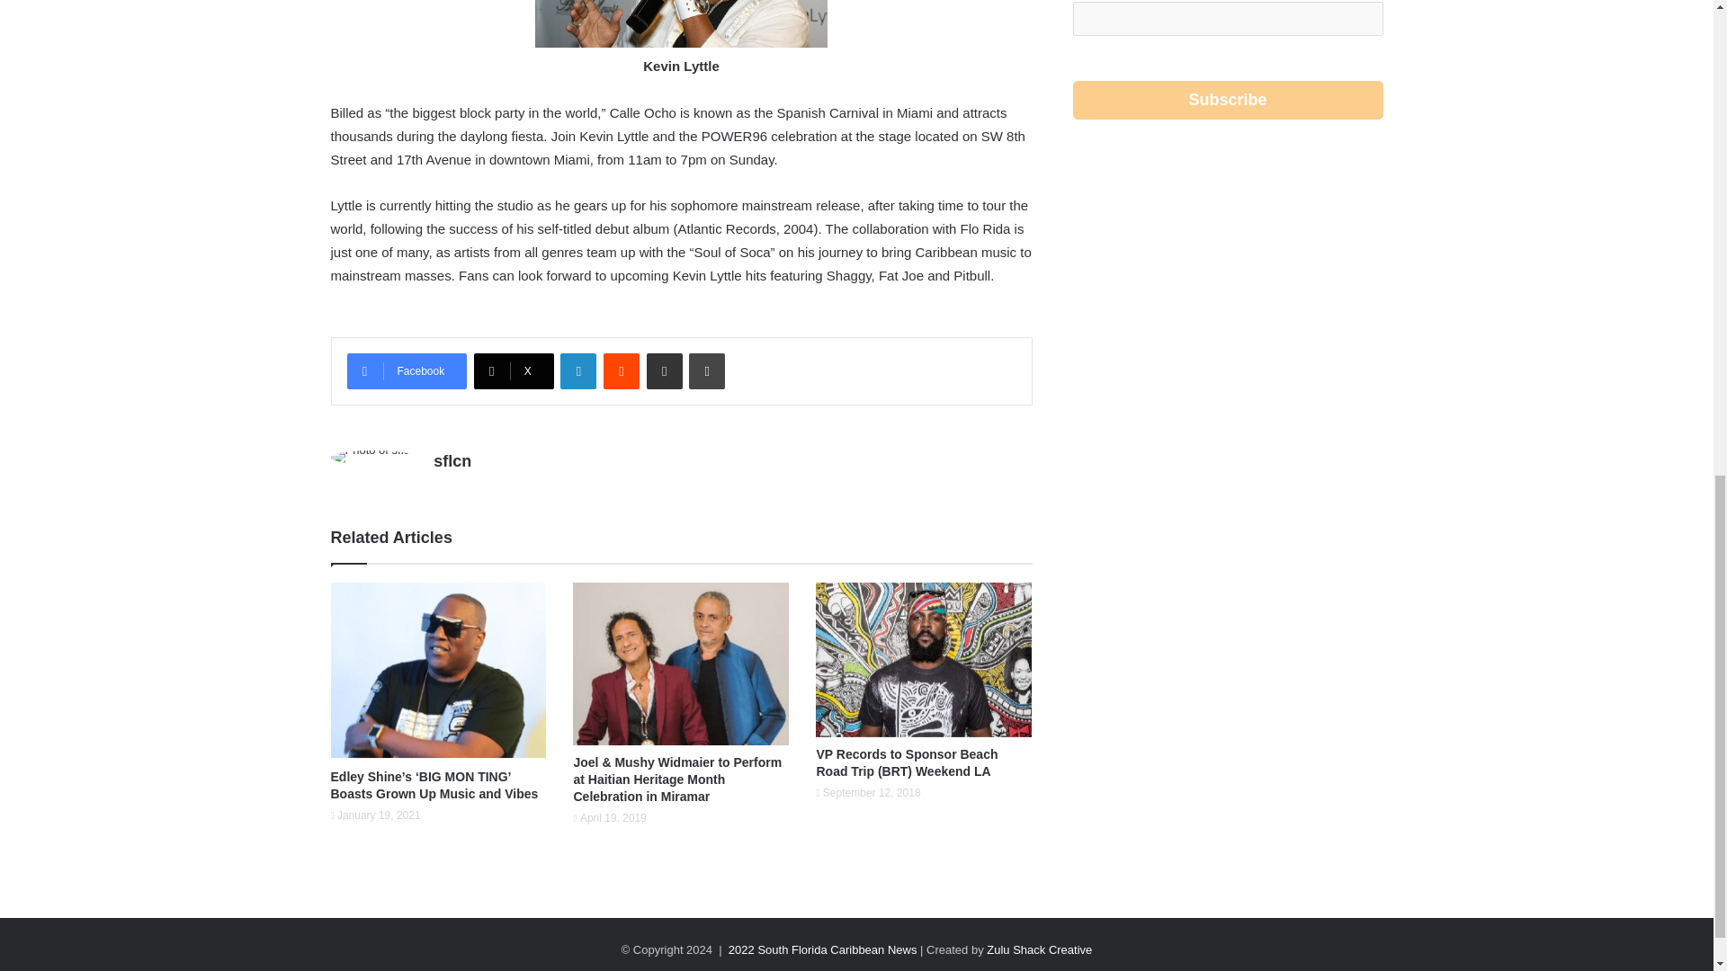  What do you see at coordinates (577, 371) in the screenshot?
I see `LinkedIn` at bounding box center [577, 371].